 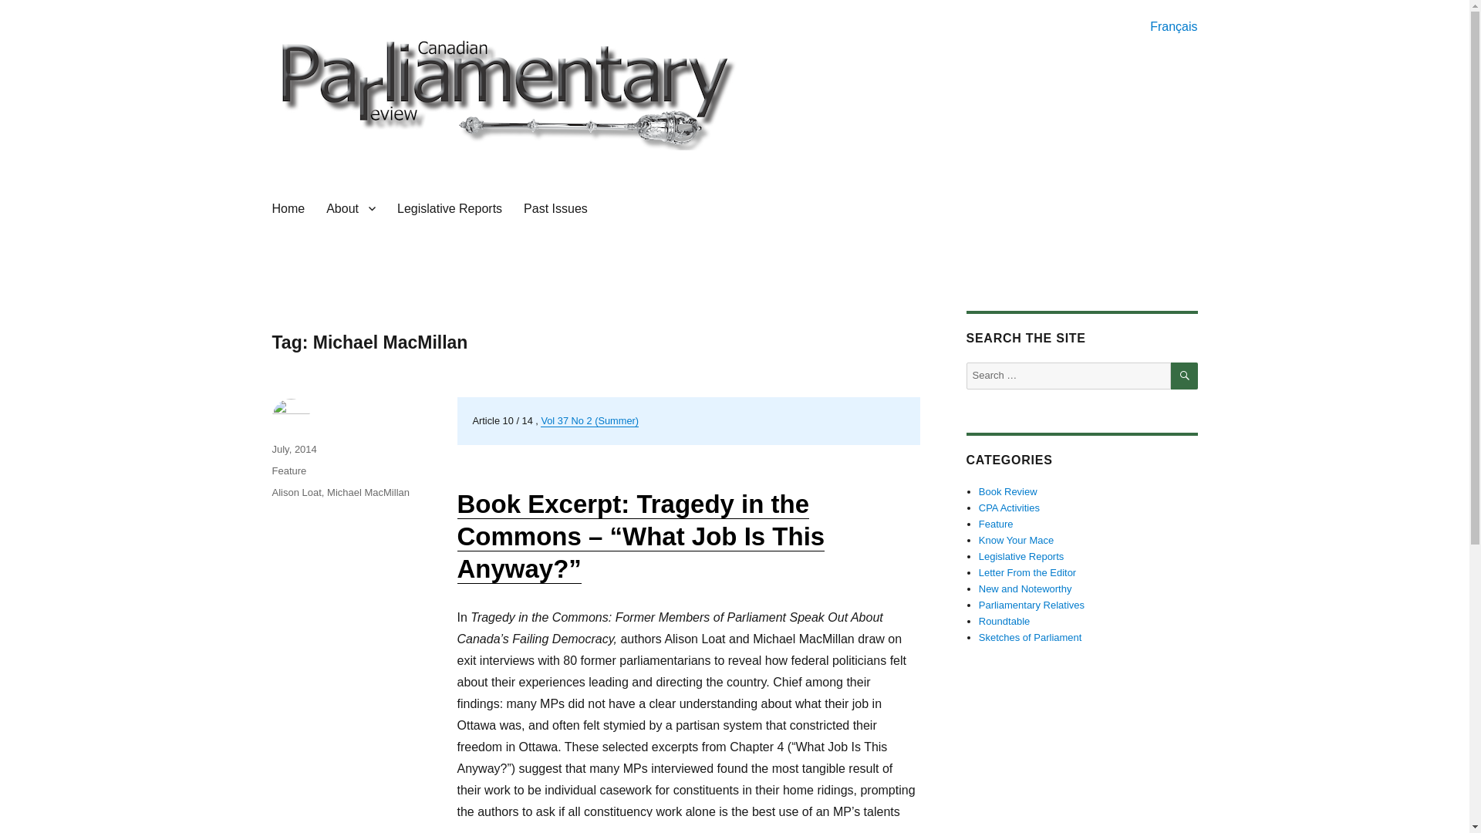 I want to click on Letter From the Editor, so click(x=1027, y=572).